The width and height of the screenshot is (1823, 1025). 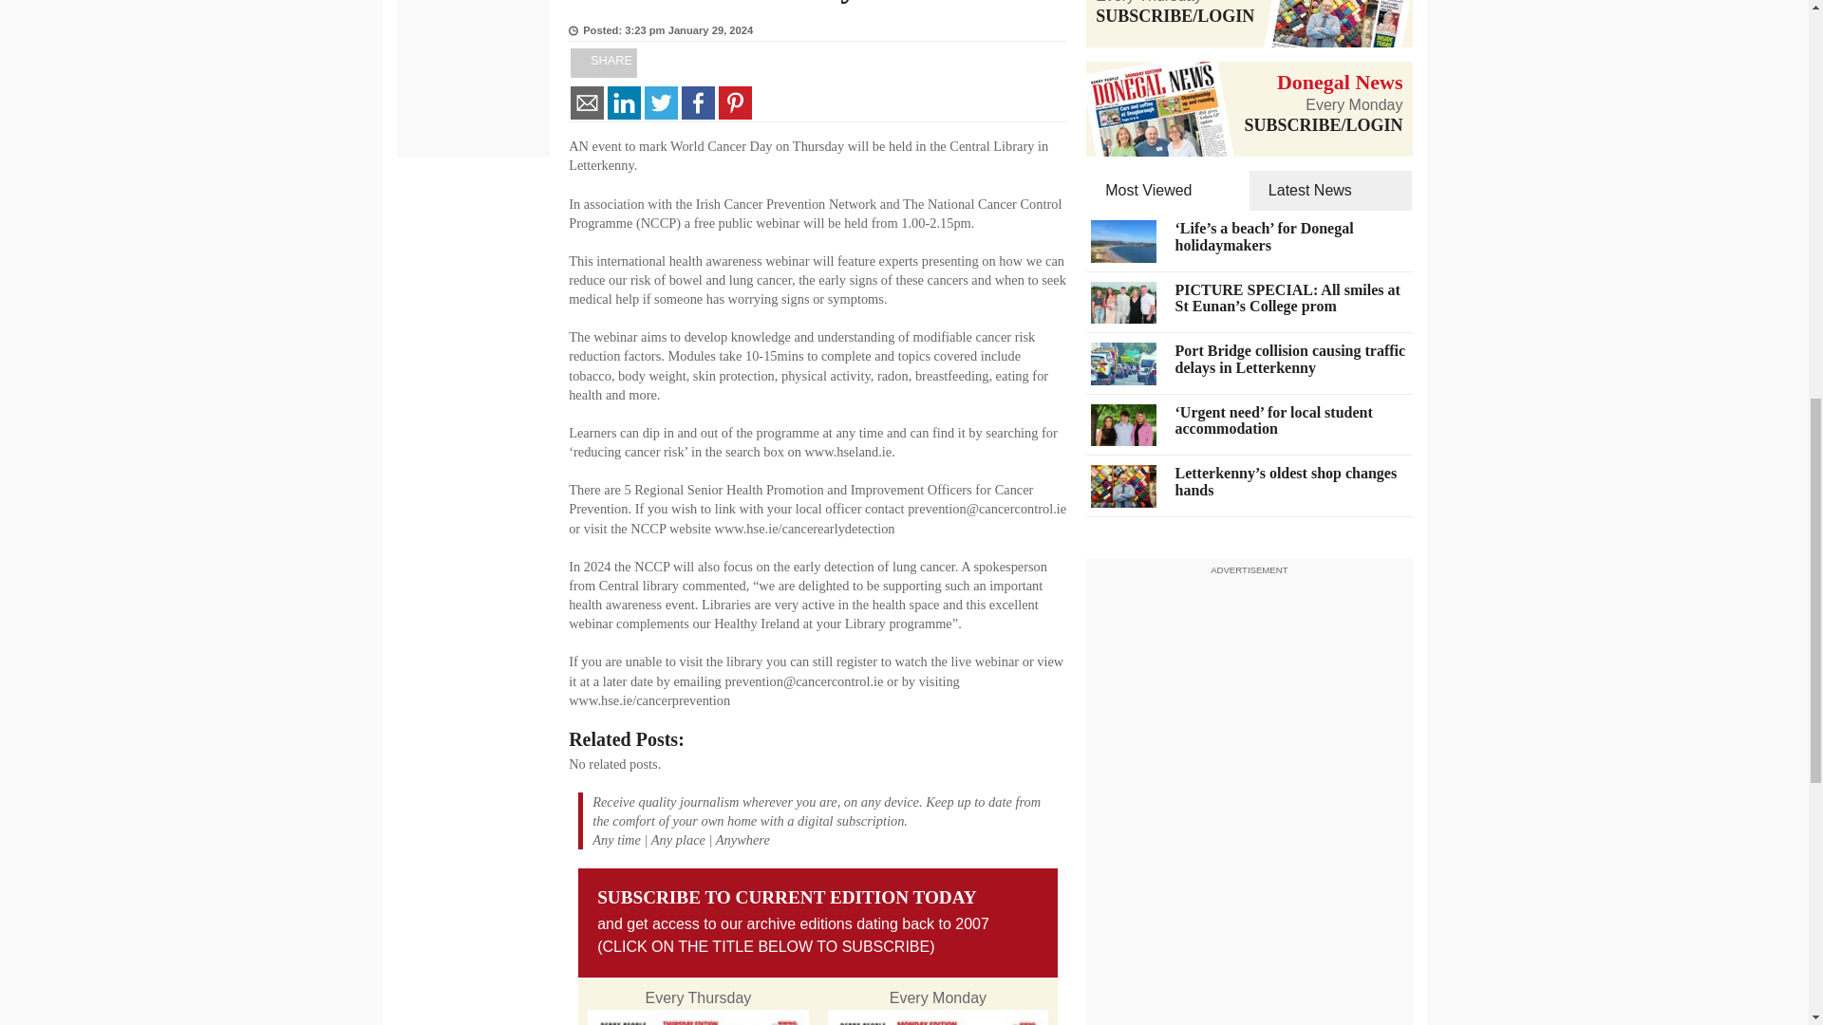 I want to click on pinterest, so click(x=735, y=102).